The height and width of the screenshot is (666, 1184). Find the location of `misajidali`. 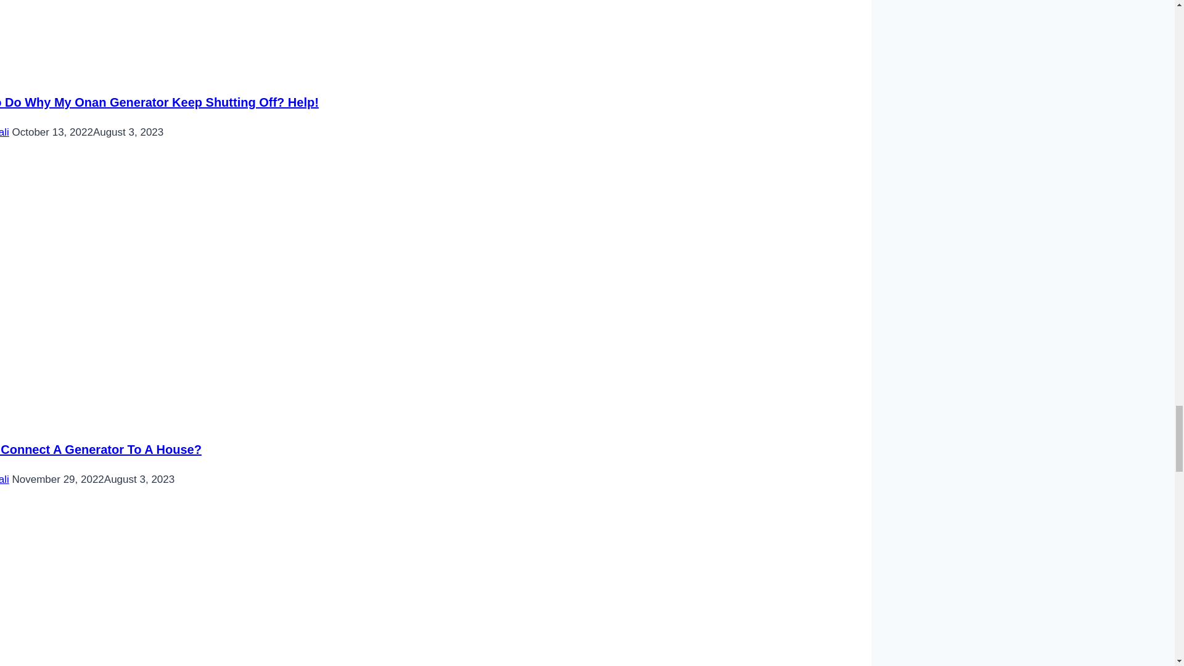

misajidali is located at coordinates (5, 479).